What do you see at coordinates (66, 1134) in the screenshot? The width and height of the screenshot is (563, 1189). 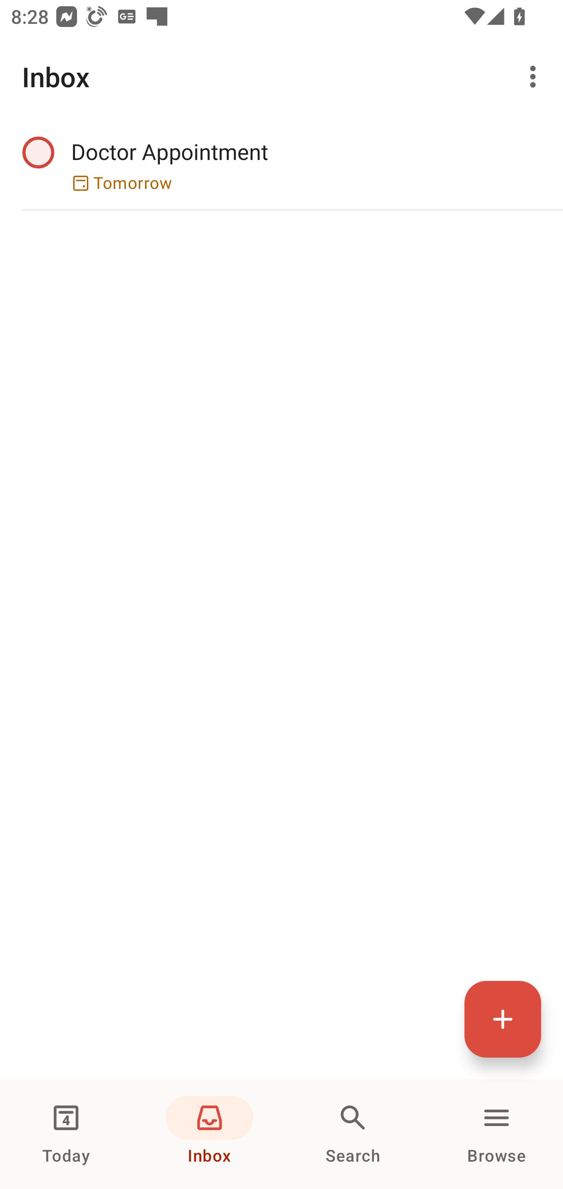 I see `Today` at bounding box center [66, 1134].